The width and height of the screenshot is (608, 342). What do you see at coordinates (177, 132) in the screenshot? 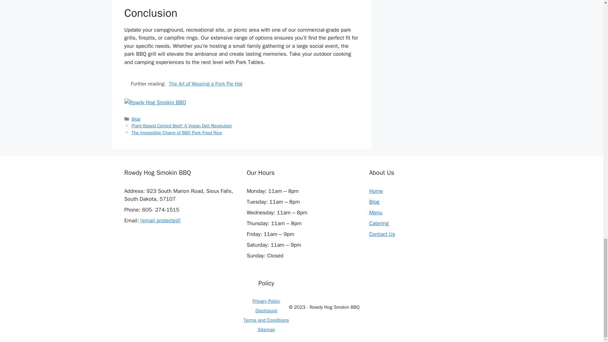
I see `The Irresistible Charm of BBQ Pork Fried Rice` at bounding box center [177, 132].